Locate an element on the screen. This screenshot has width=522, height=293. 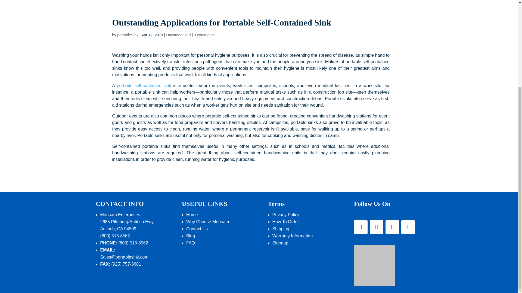
Follow on Pinterest is located at coordinates (392, 227).